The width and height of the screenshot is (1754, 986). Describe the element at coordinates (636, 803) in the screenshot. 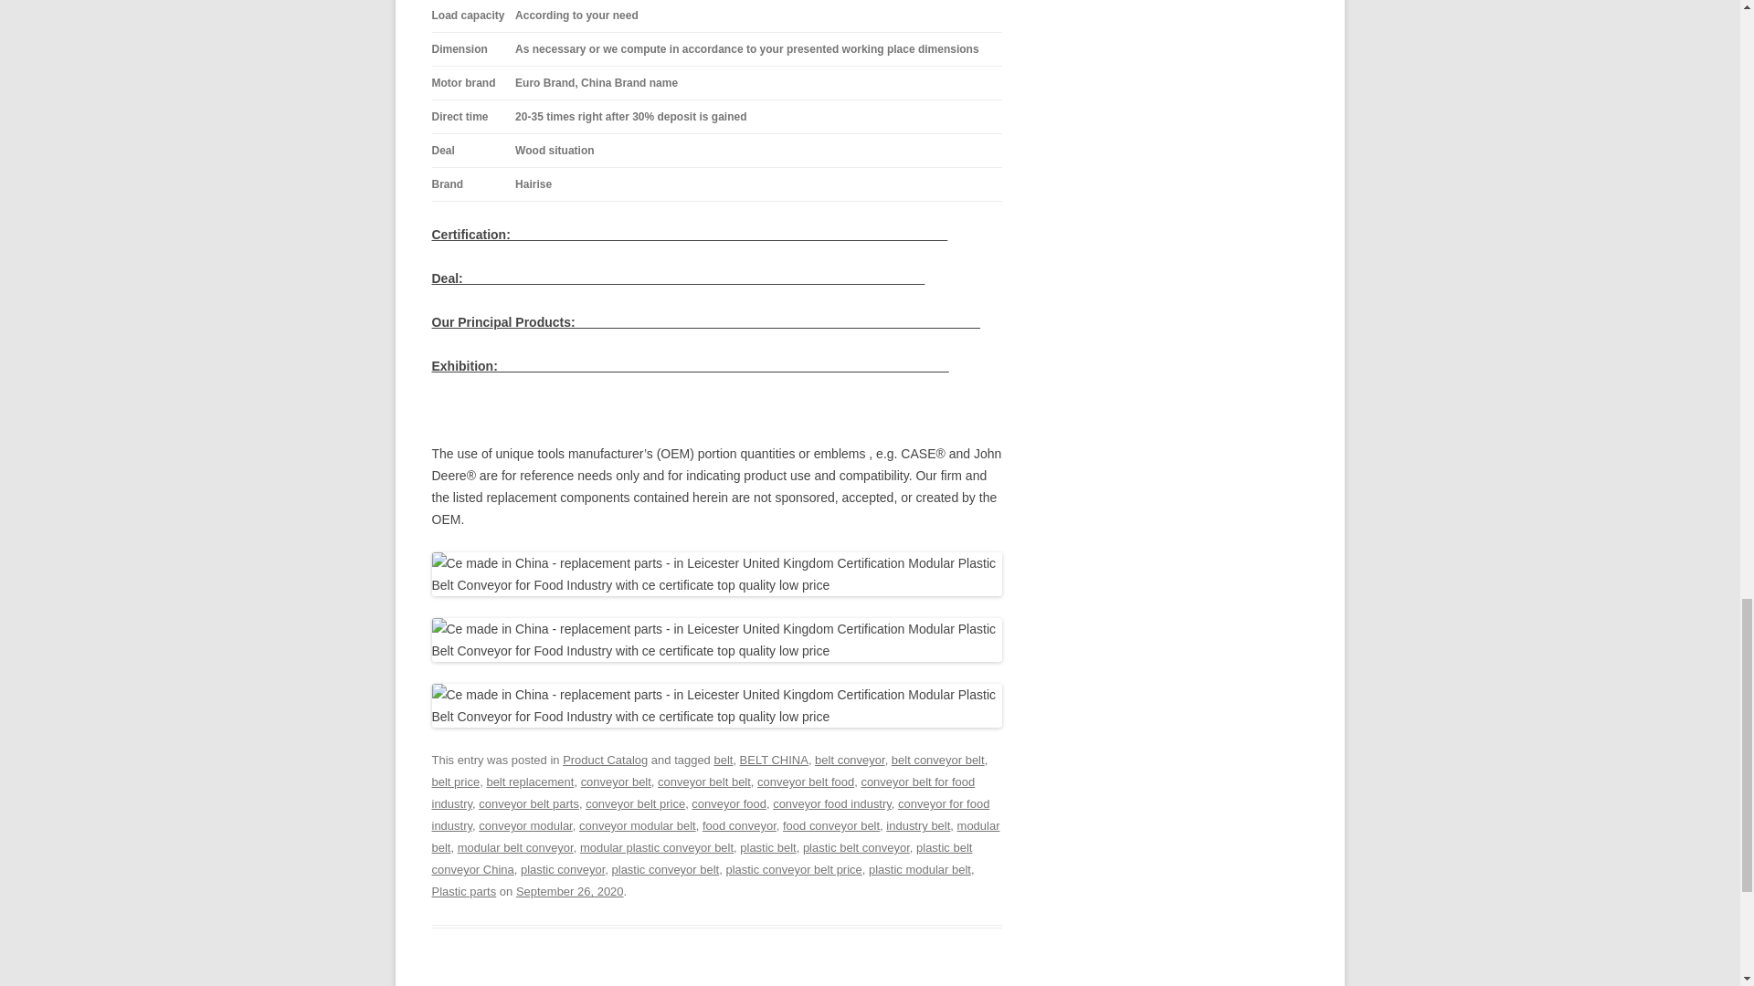

I see `conveyor belt price` at that location.